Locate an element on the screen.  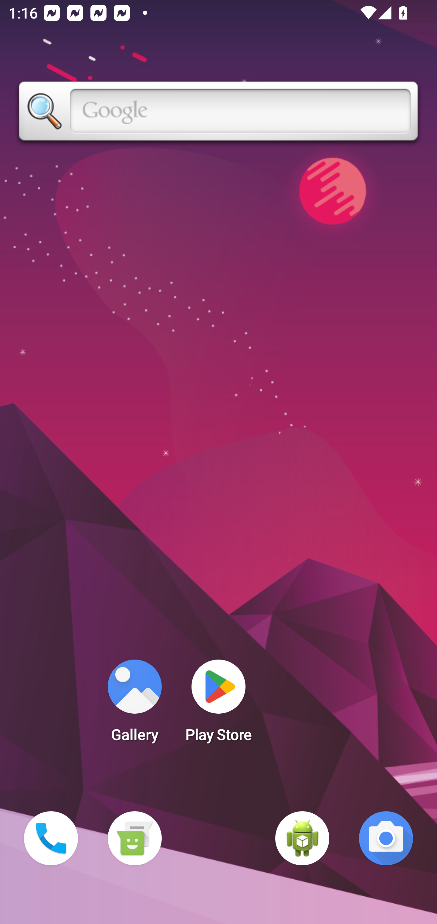
Camera is located at coordinates (386, 838).